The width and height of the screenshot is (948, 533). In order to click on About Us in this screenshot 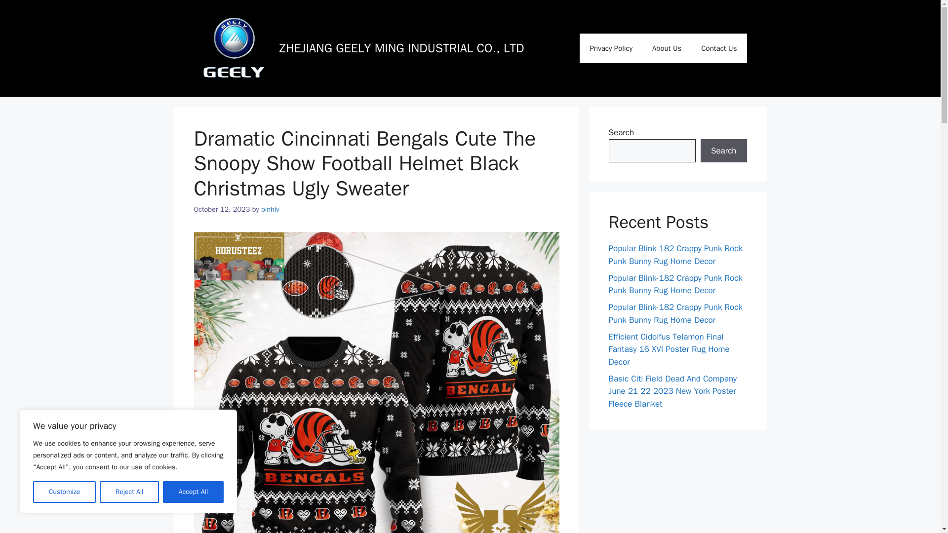, I will do `click(667, 48)`.